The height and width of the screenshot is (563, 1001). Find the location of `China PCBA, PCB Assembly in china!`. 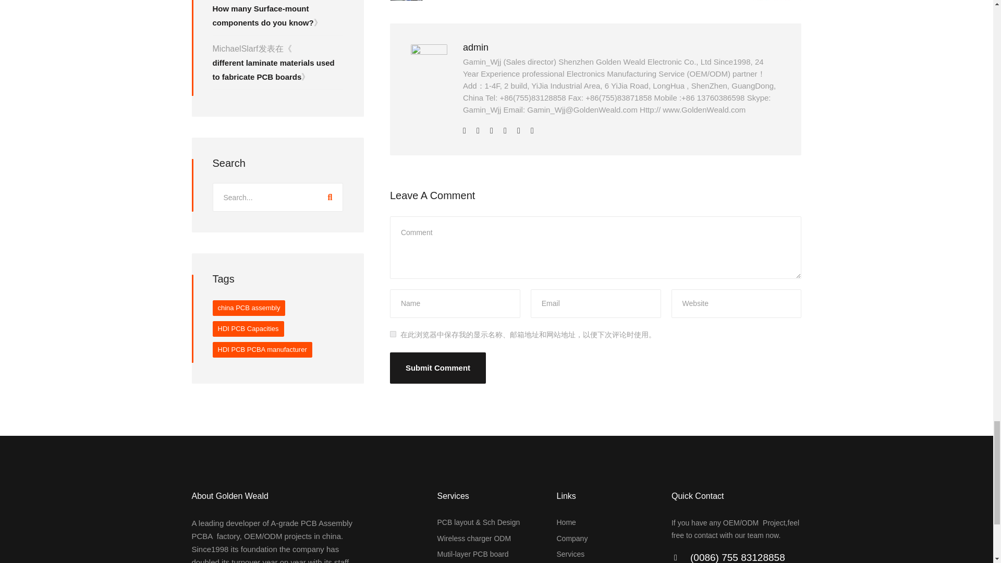

China PCBA, PCB Assembly in china! is located at coordinates (566, 522).